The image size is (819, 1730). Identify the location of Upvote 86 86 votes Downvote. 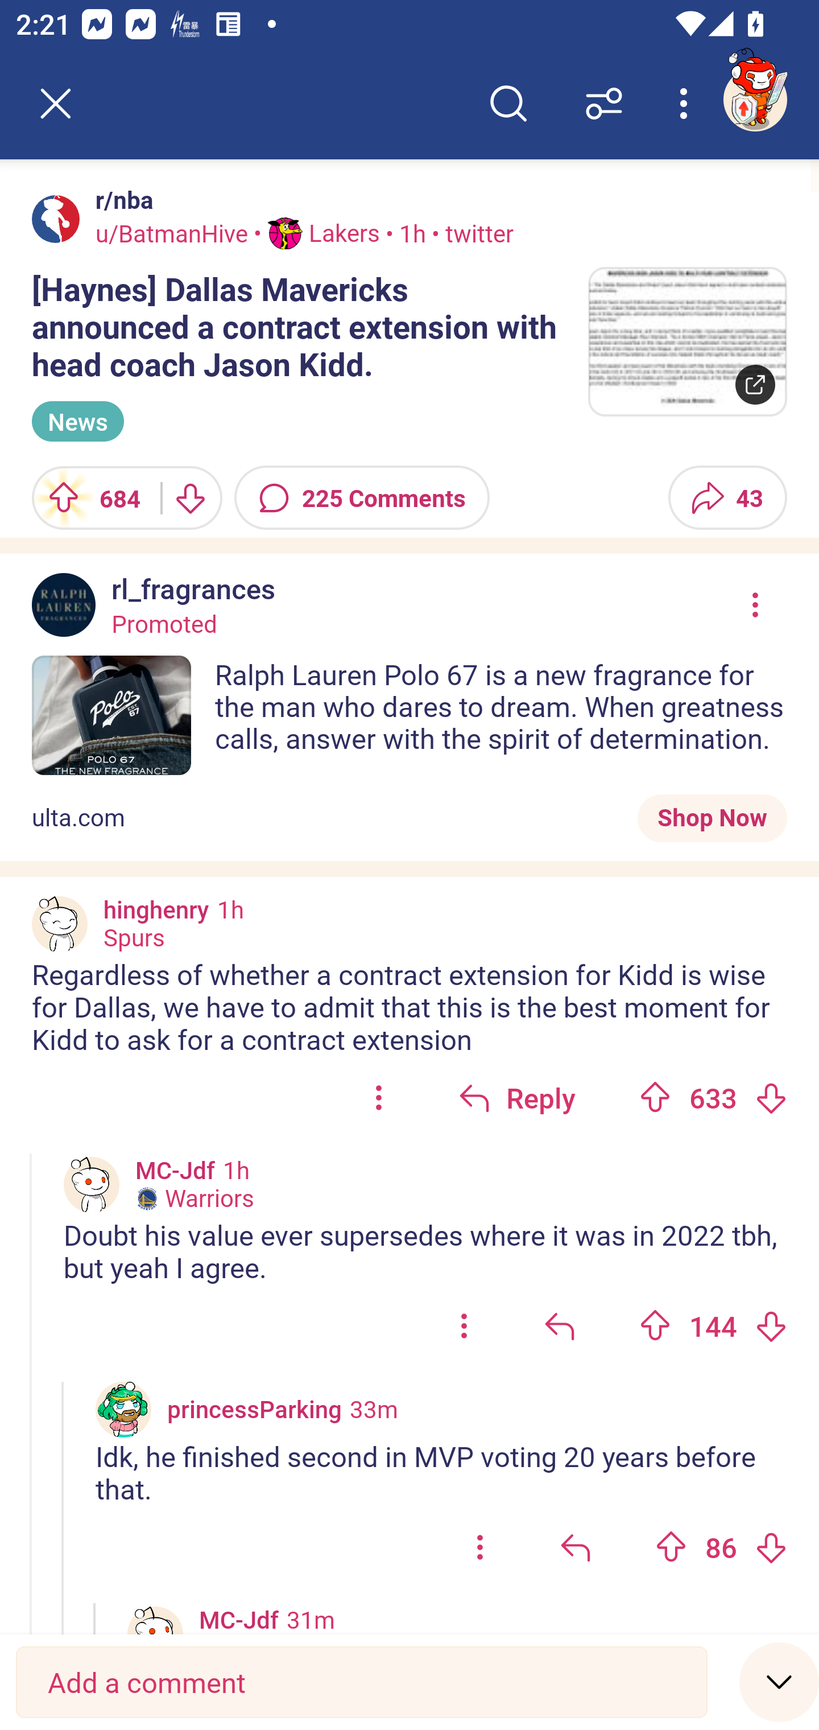
(721, 1546).